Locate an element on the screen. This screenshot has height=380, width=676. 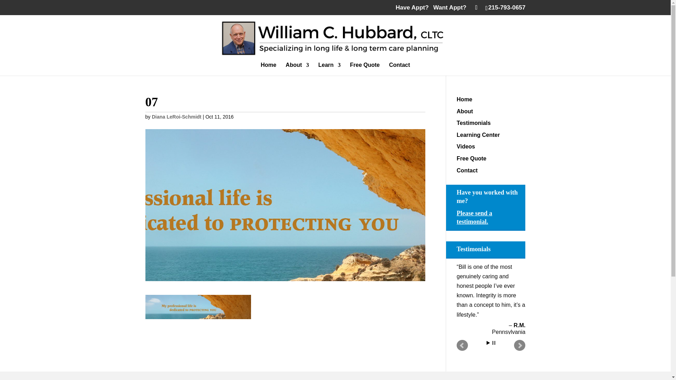
About is located at coordinates (465, 111).